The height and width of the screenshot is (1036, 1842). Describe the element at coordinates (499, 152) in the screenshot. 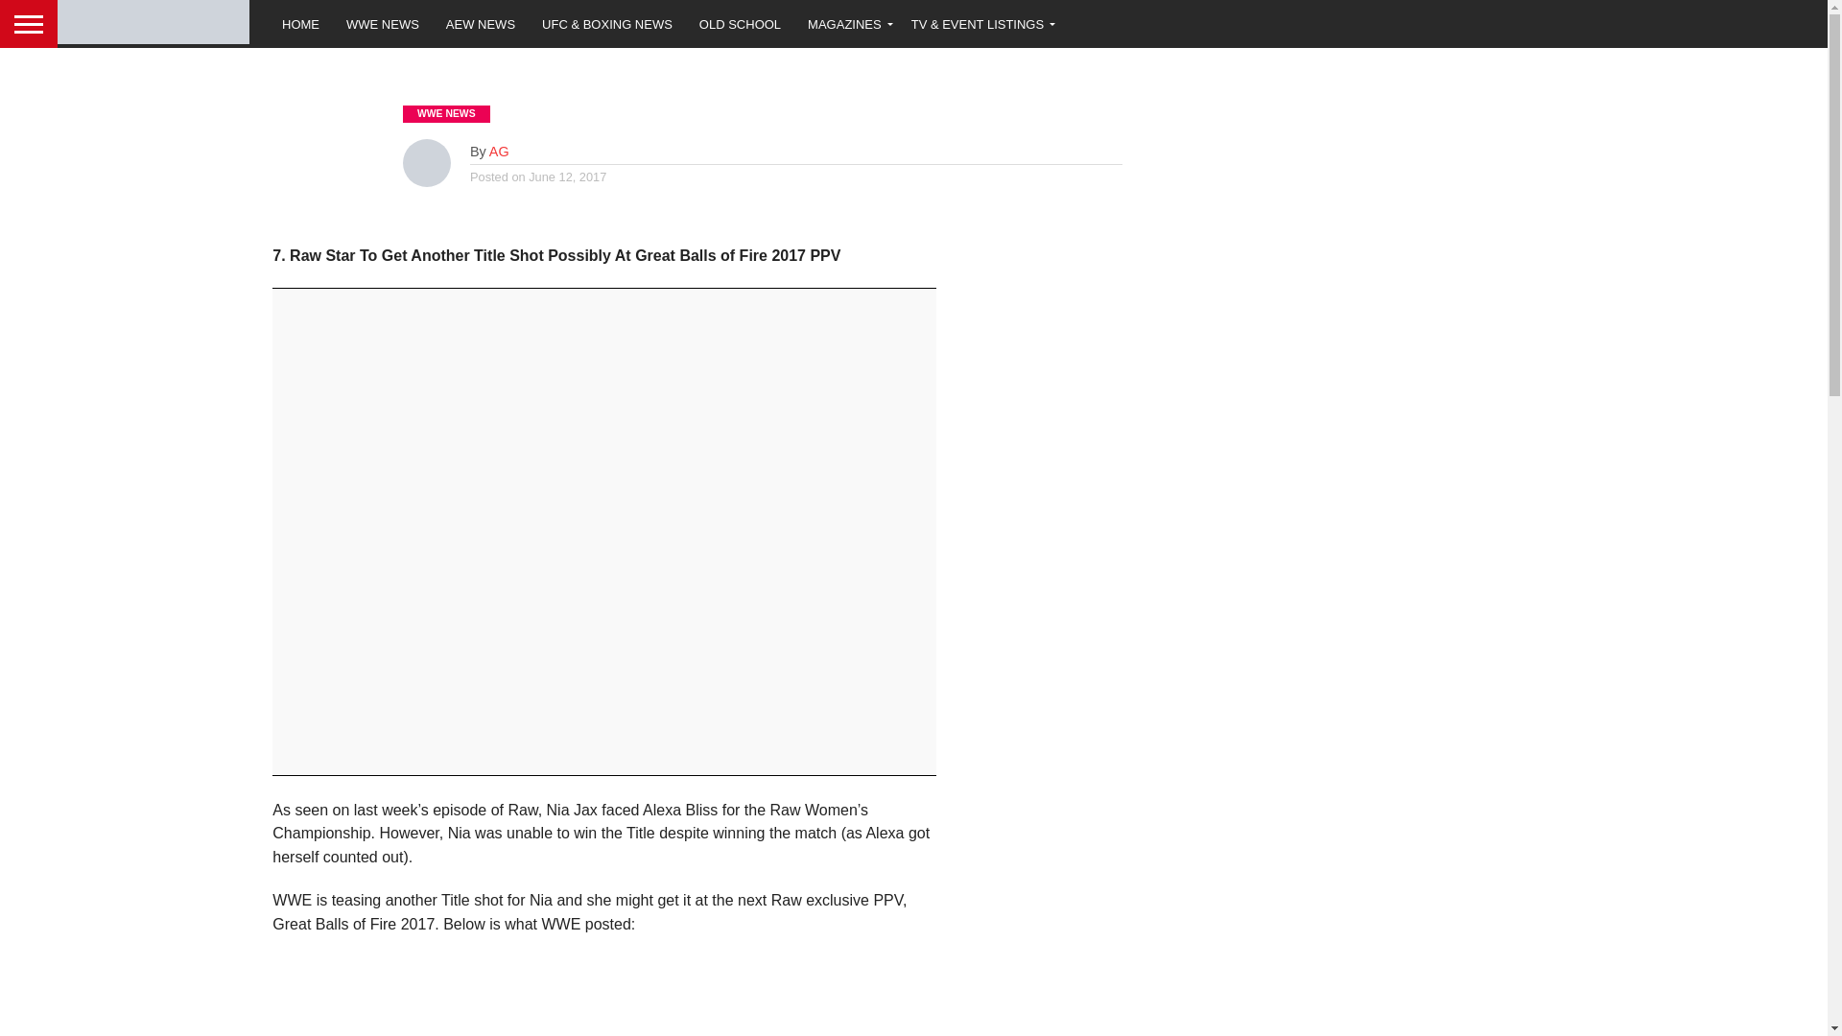

I see `Posts by AG` at that location.